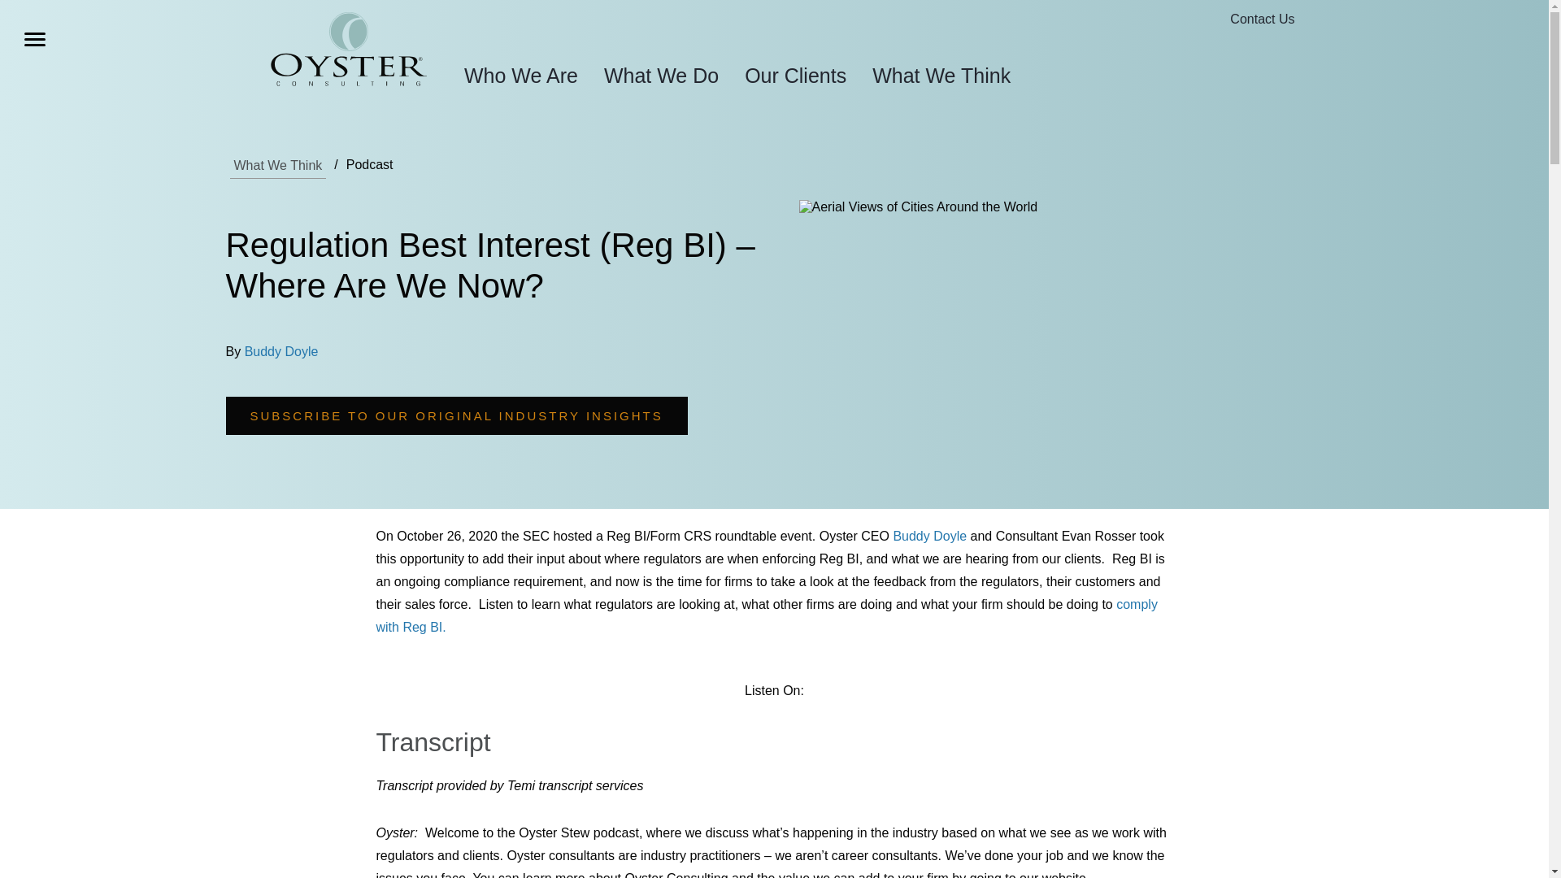 The width and height of the screenshot is (1561, 878). I want to click on Contact Us, so click(1262, 20).